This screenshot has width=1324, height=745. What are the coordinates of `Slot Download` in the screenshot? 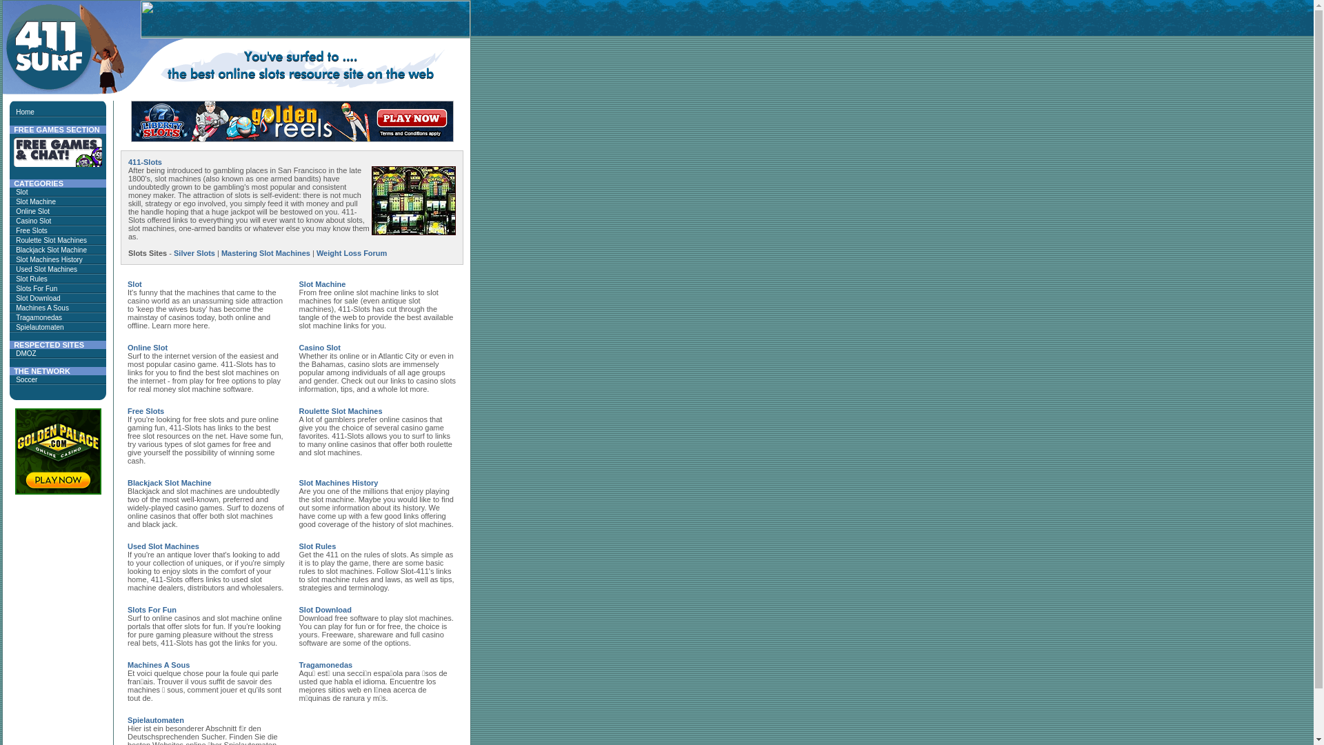 It's located at (325, 610).